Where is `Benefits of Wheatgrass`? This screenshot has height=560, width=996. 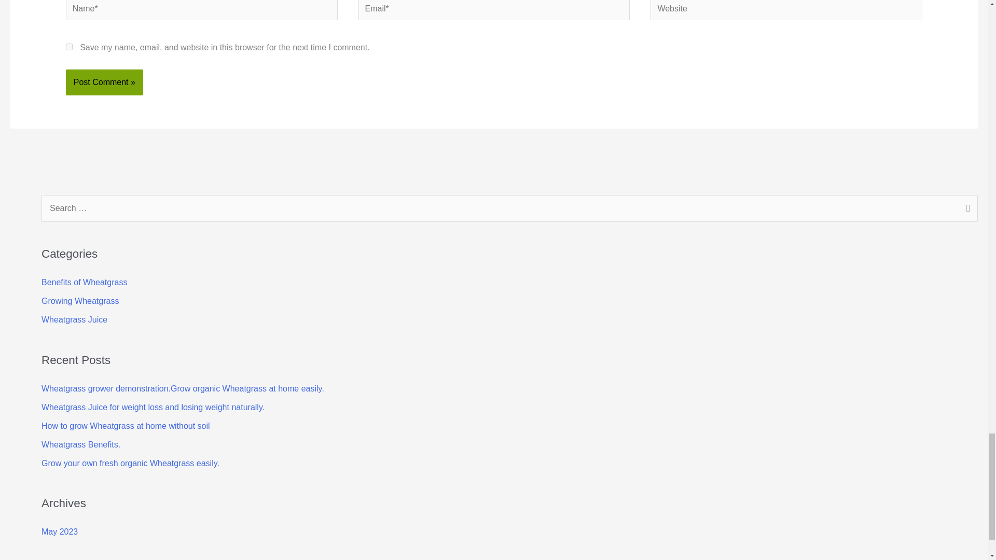 Benefits of Wheatgrass is located at coordinates (84, 282).